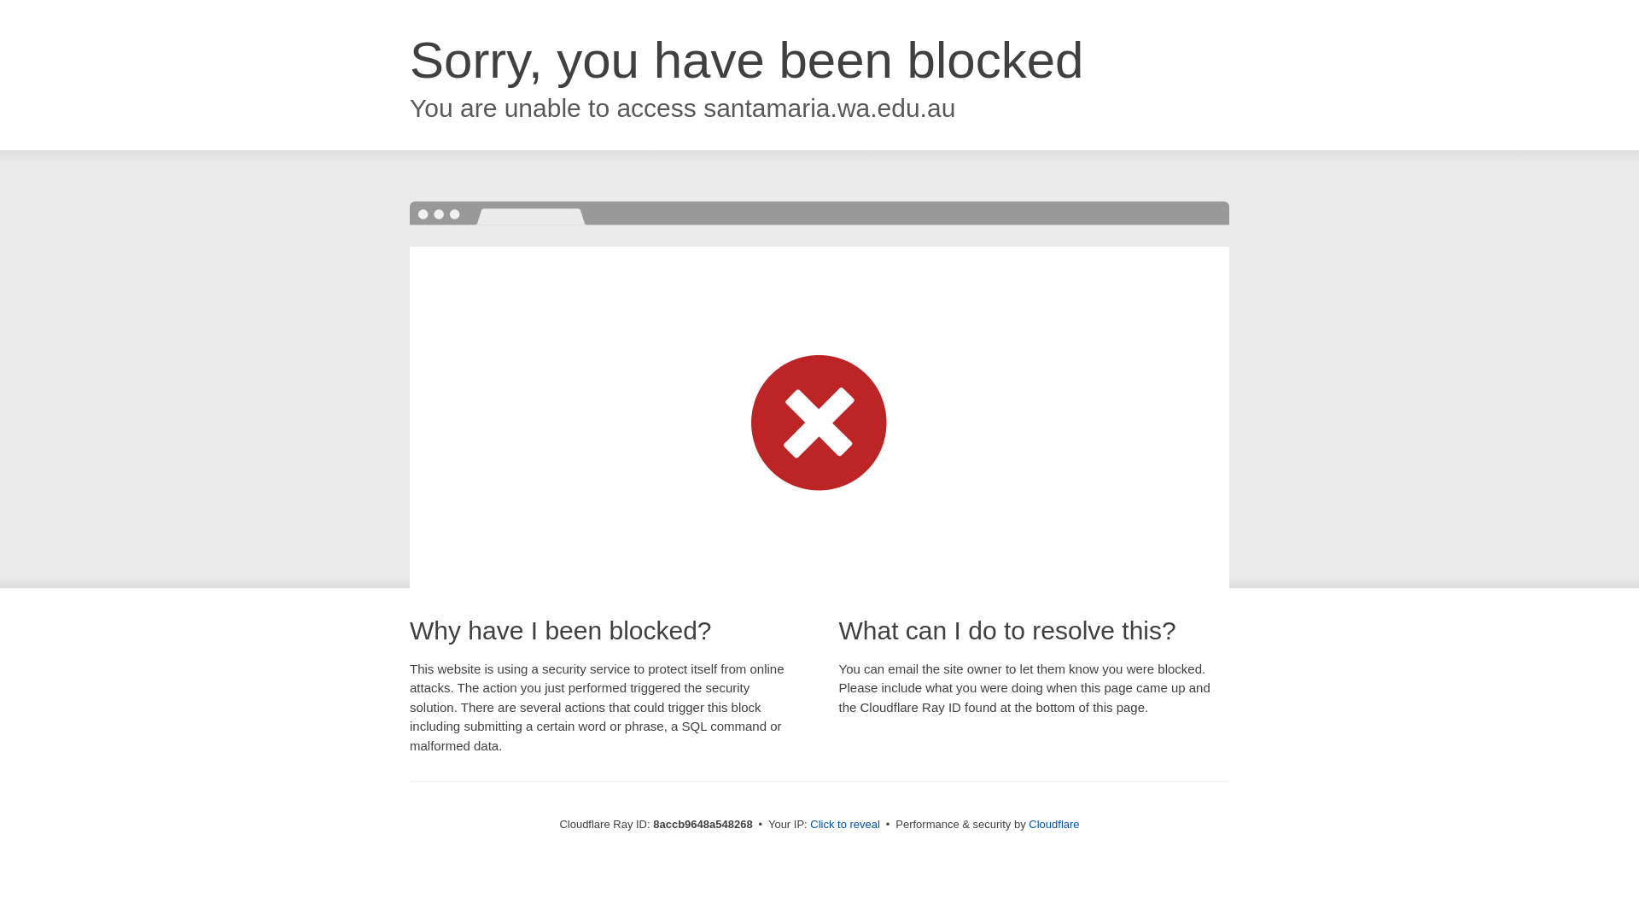 The height and width of the screenshot is (922, 1639). Describe the element at coordinates (1053, 824) in the screenshot. I see `Cloudflare` at that location.